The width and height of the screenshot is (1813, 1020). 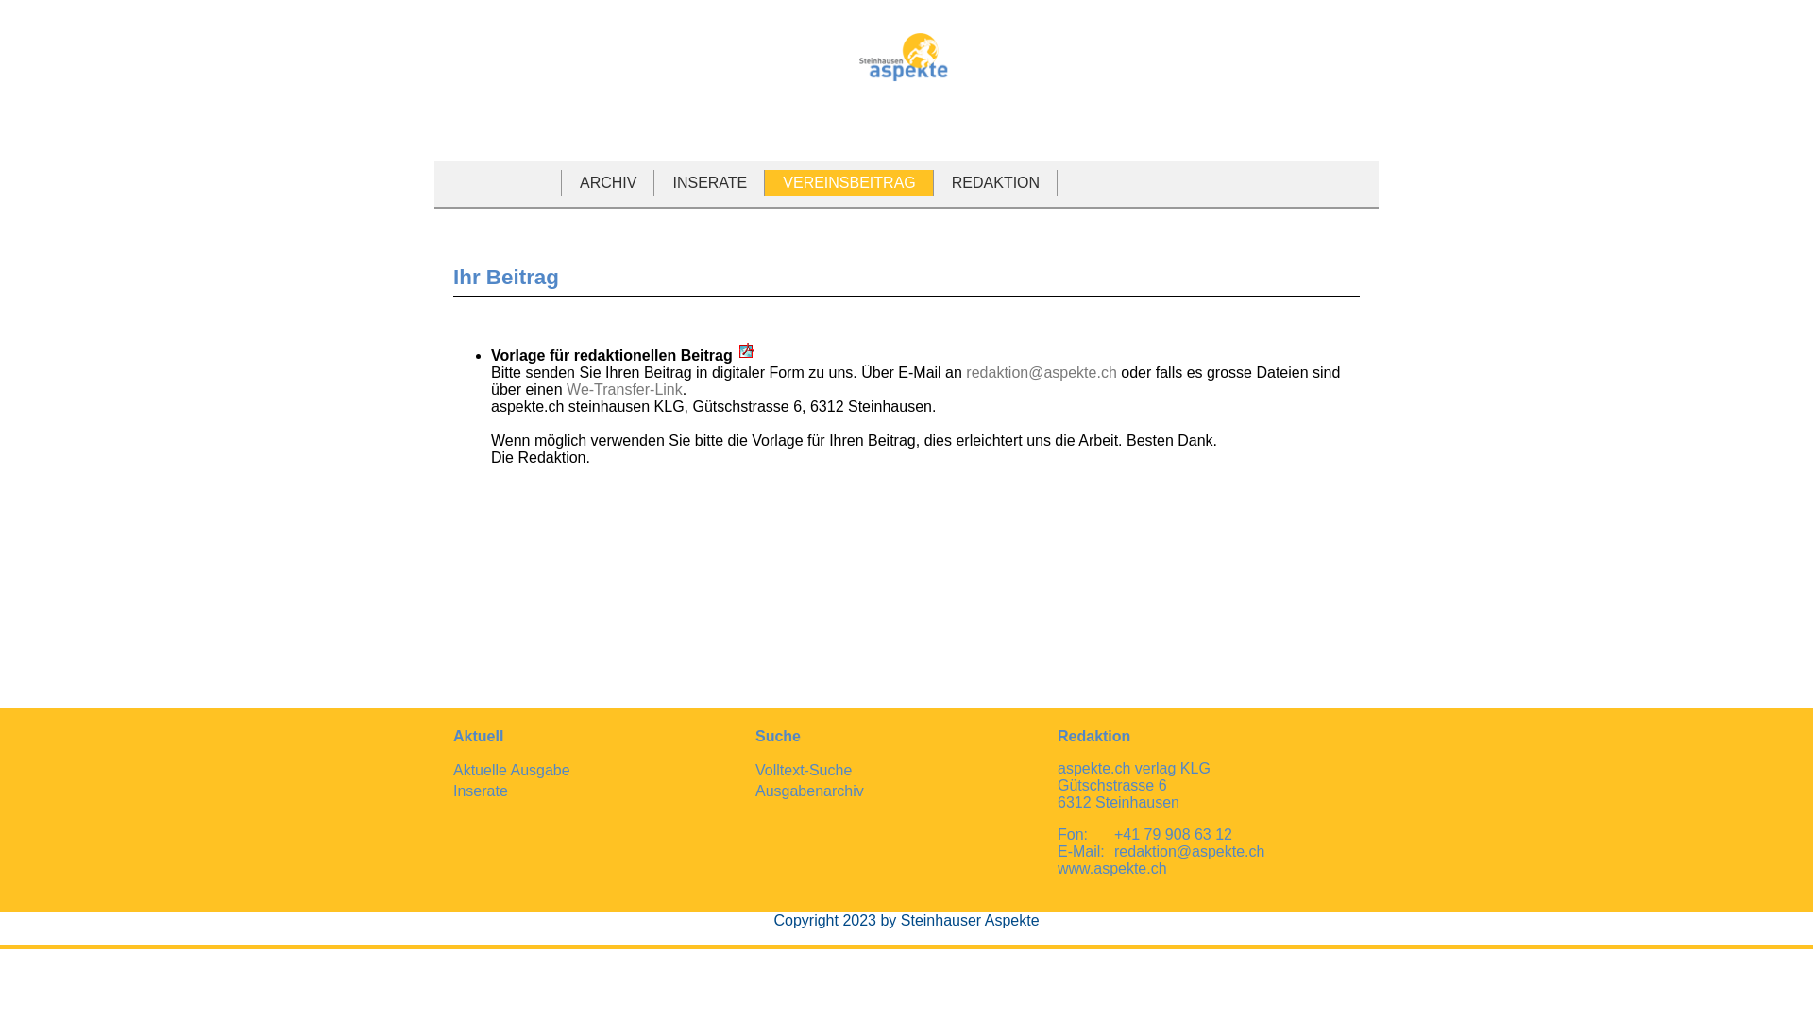 I want to click on INSERATE, so click(x=712, y=183).